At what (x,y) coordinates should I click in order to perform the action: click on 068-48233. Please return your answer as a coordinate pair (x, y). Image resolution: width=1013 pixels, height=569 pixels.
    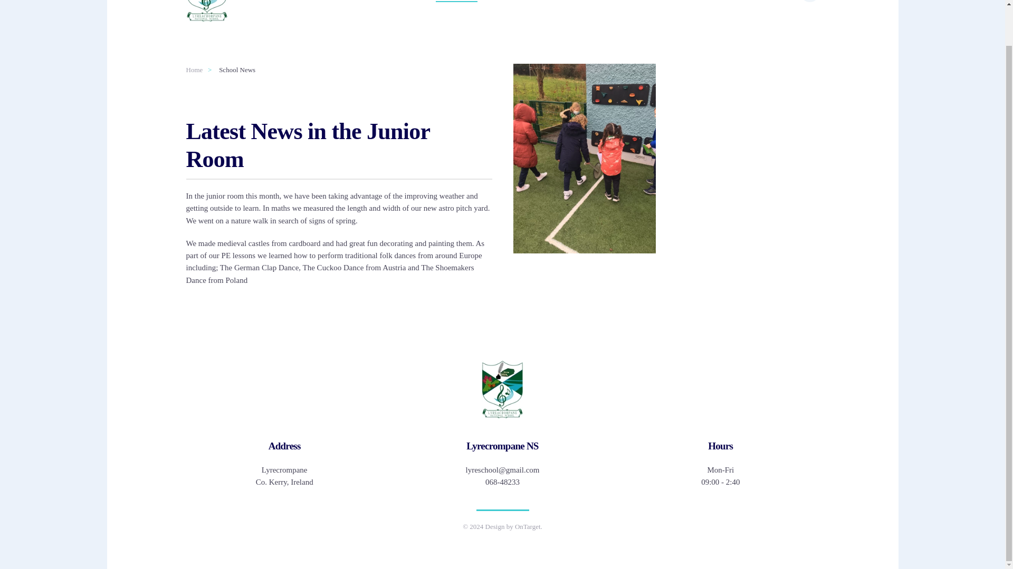
    Looking at the image, I should click on (502, 482).